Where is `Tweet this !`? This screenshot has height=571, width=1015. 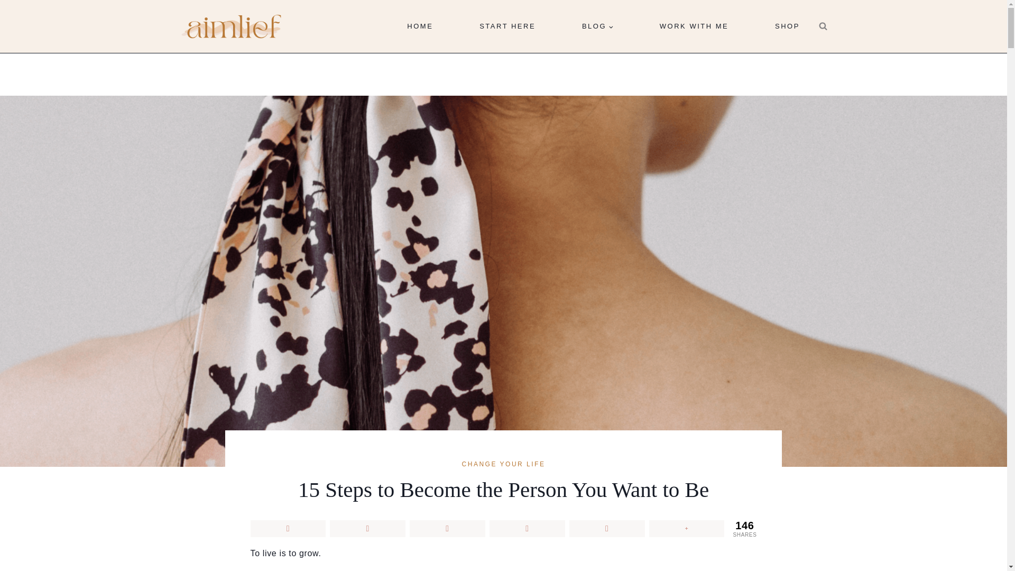
Tweet this ! is located at coordinates (367, 529).